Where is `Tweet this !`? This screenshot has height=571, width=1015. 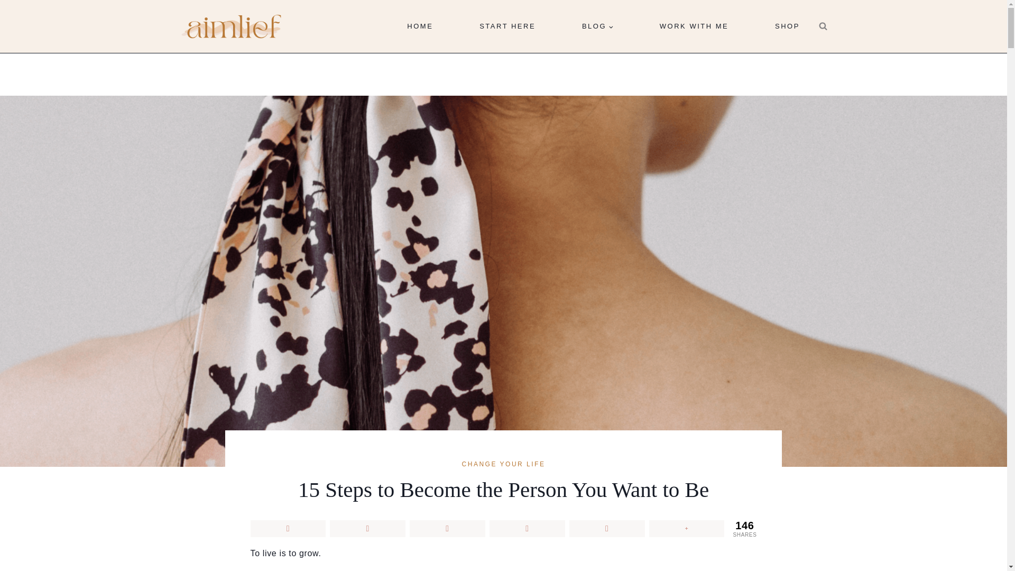
Tweet this ! is located at coordinates (367, 529).